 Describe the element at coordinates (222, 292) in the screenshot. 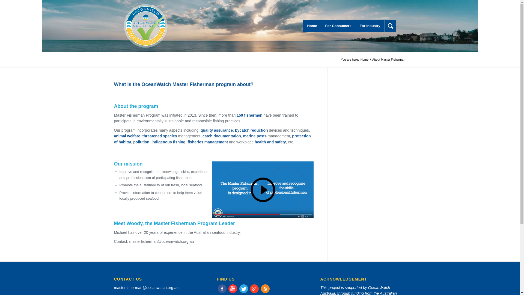

I see `Faebook ` at that location.